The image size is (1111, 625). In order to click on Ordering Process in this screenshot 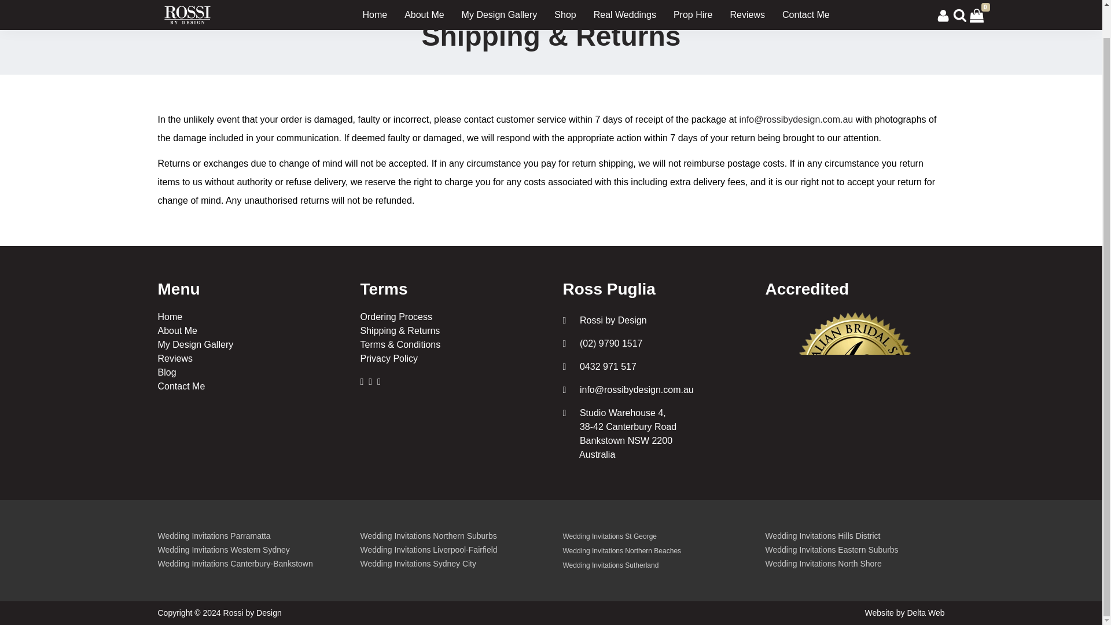, I will do `click(396, 317)`.